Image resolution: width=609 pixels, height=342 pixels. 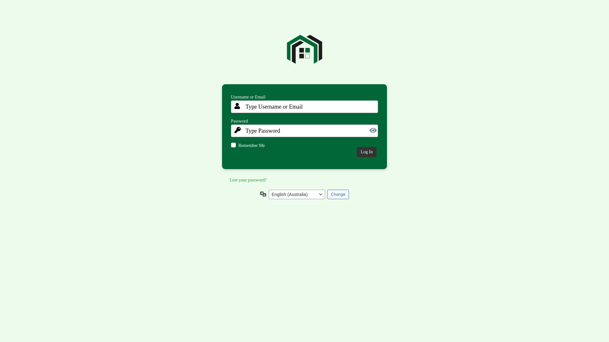 What do you see at coordinates (304, 54) in the screenshot?
I see `Backbone BMS Portal for DGC Holdings` at bounding box center [304, 54].